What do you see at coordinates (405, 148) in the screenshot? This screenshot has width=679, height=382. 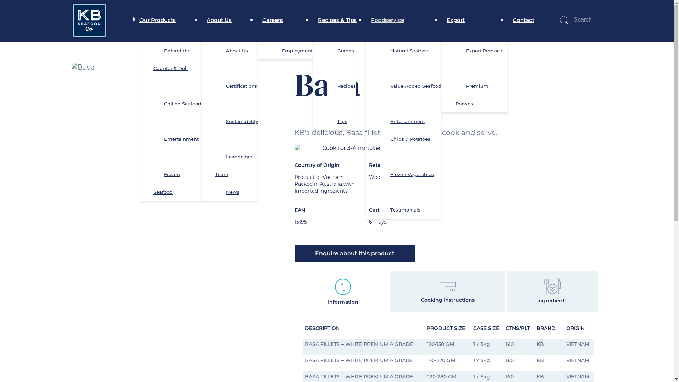 I see `Chips & Potatoes` at bounding box center [405, 148].